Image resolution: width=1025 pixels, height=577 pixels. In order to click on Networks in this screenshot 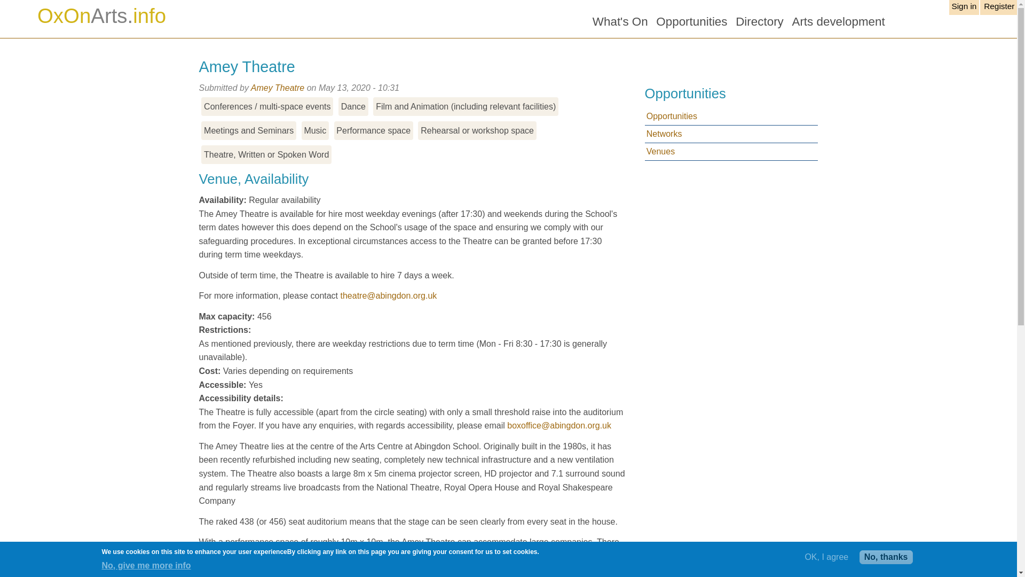, I will do `click(731, 134)`.